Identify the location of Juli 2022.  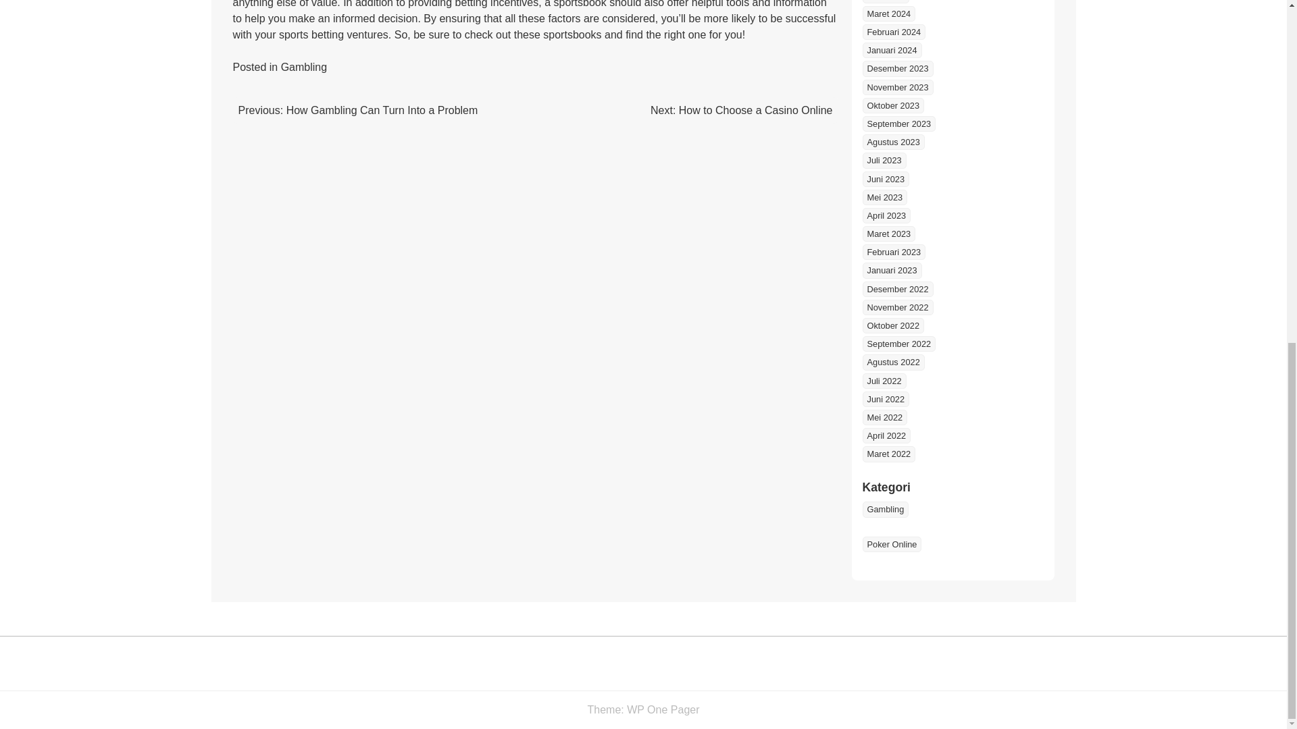
(884, 381).